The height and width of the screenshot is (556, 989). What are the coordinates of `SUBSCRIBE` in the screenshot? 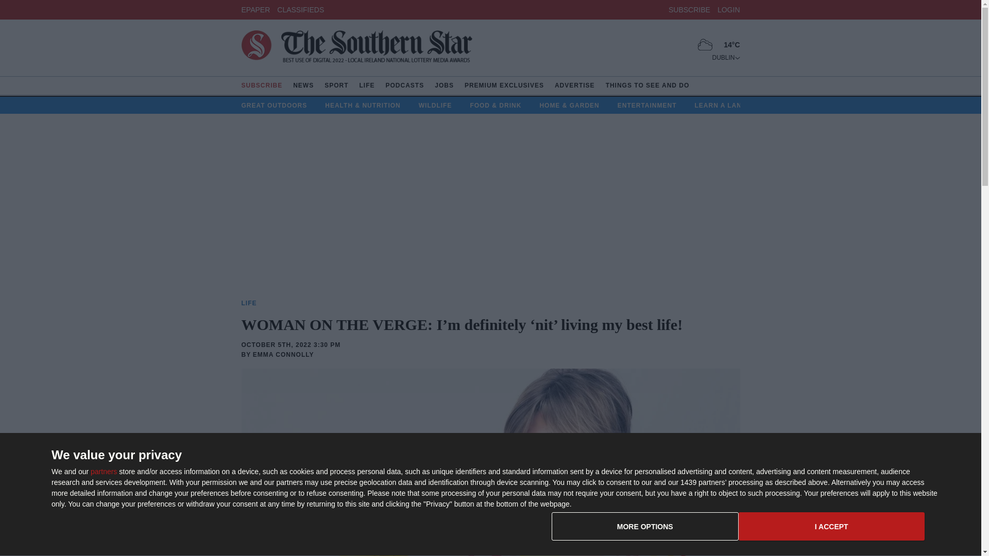 It's located at (300, 9).